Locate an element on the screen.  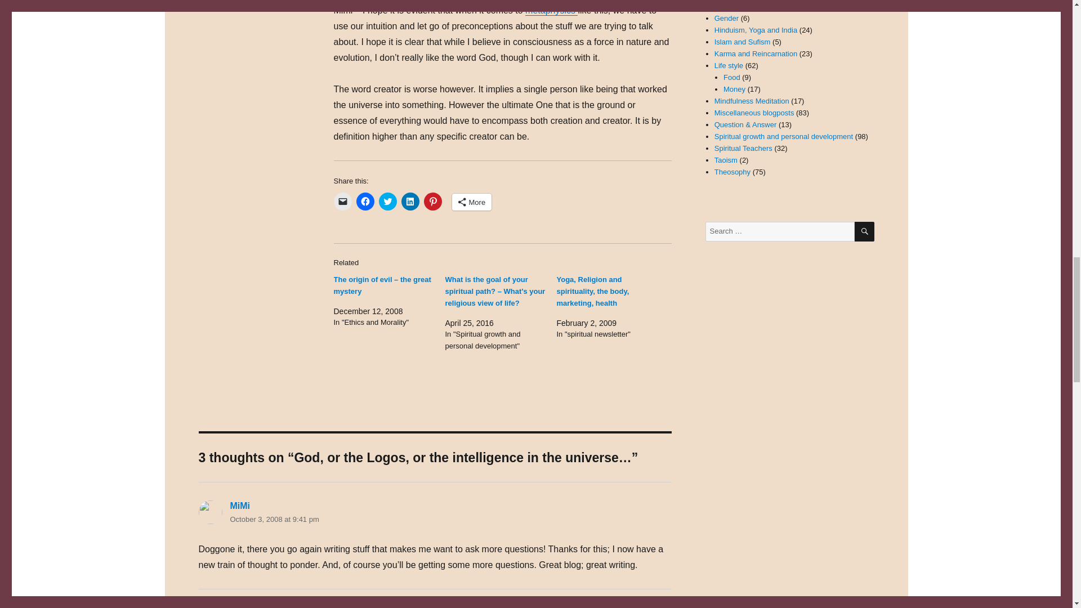
MiMi is located at coordinates (239, 506).